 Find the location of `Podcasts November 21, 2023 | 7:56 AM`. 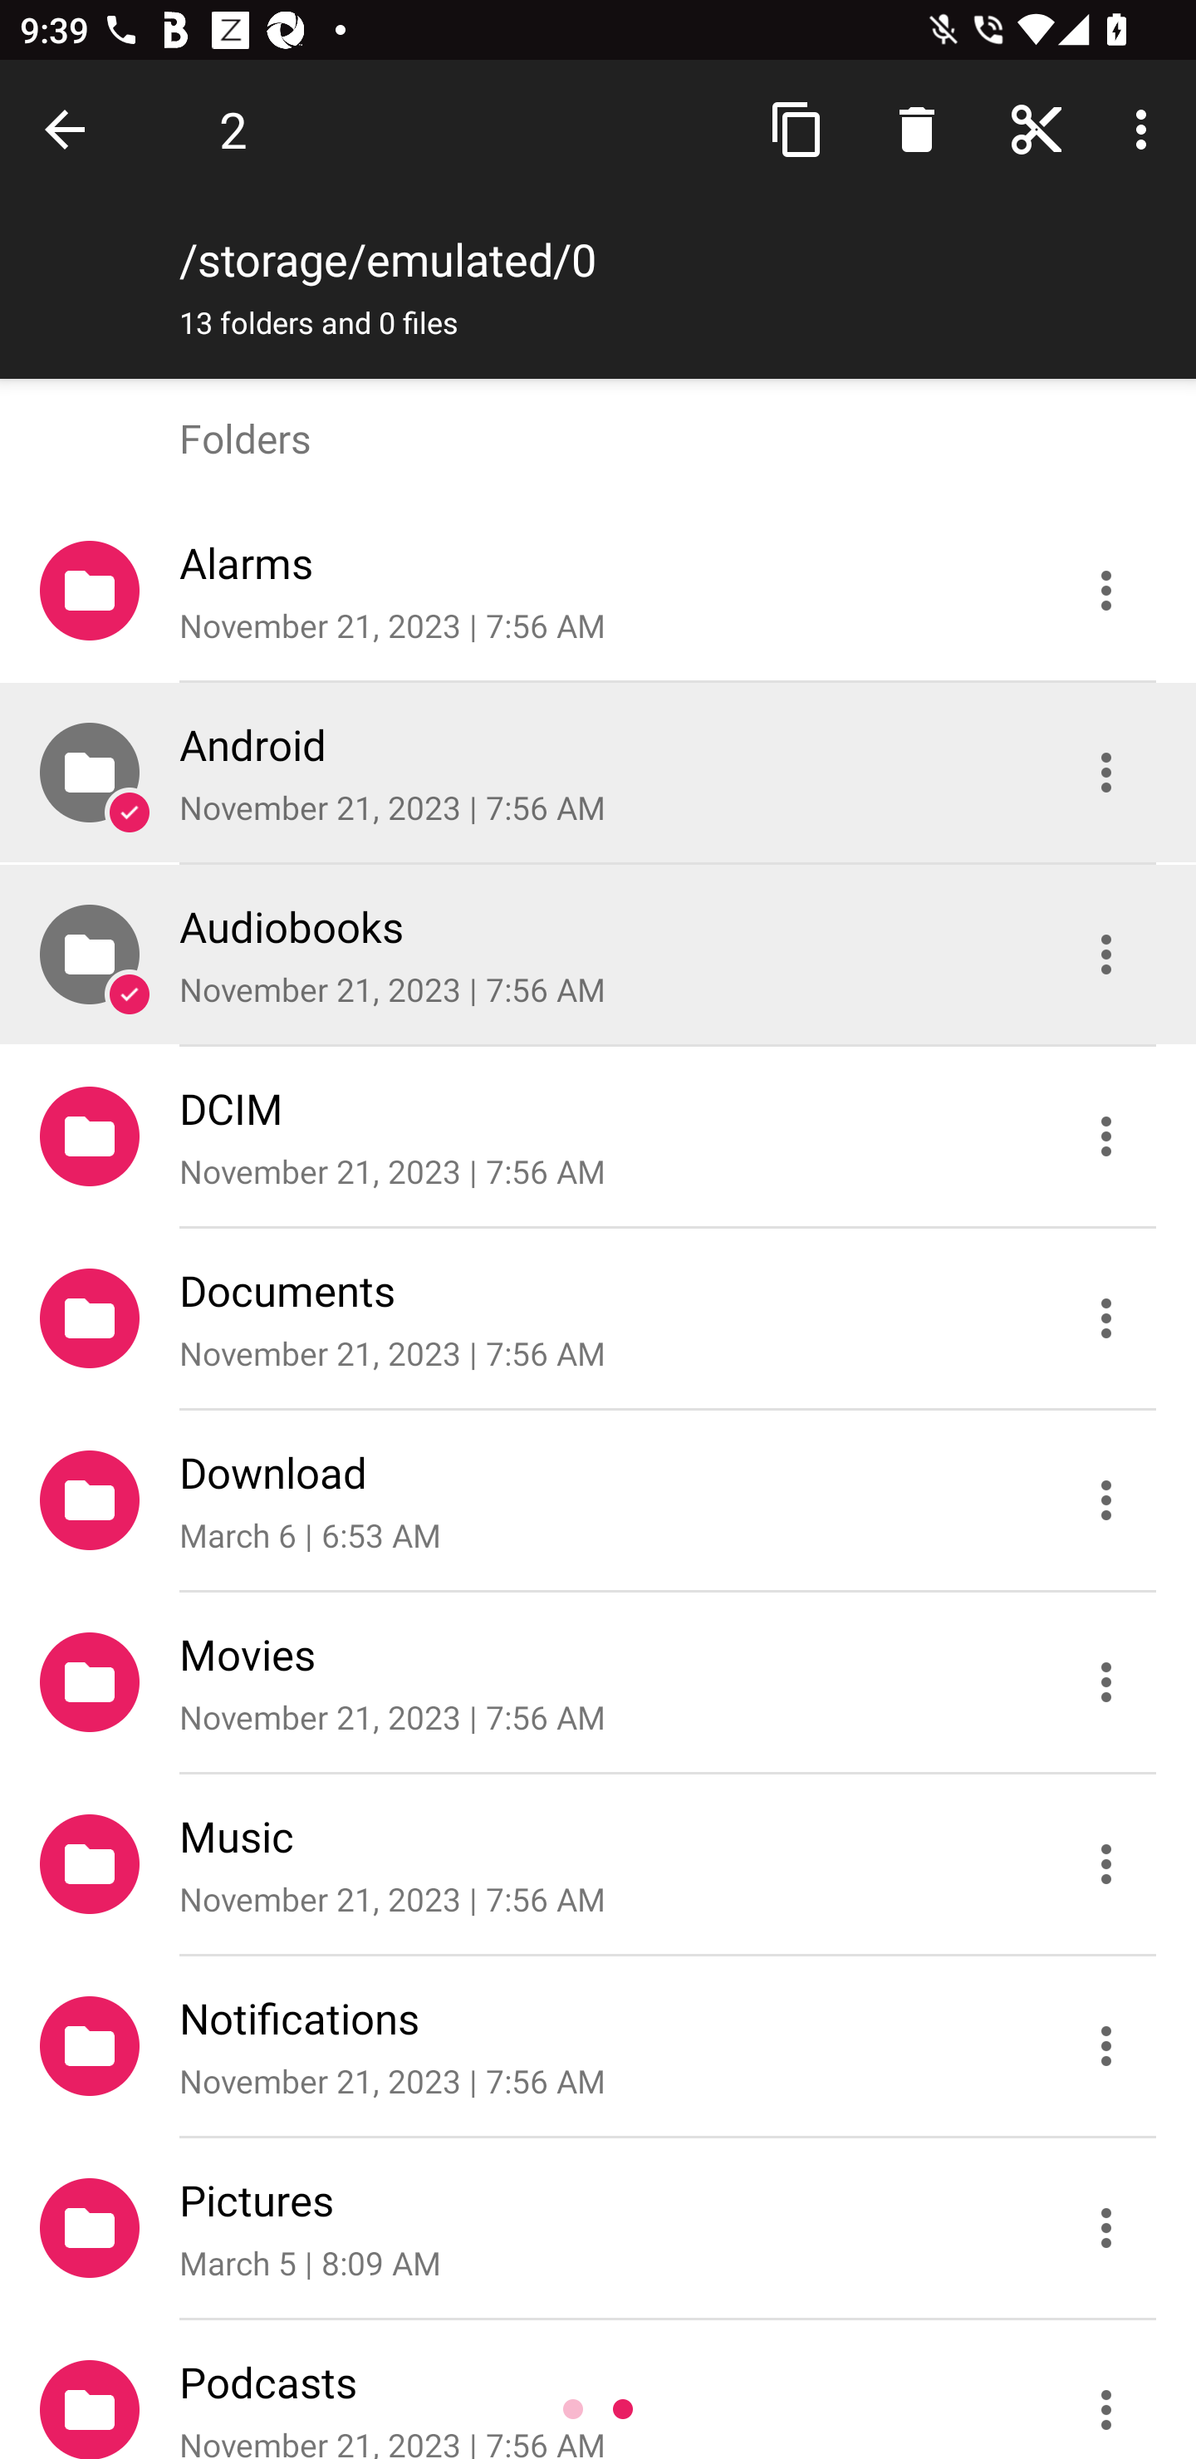

Podcasts November 21, 2023 | 7:56 AM is located at coordinates (598, 2390).